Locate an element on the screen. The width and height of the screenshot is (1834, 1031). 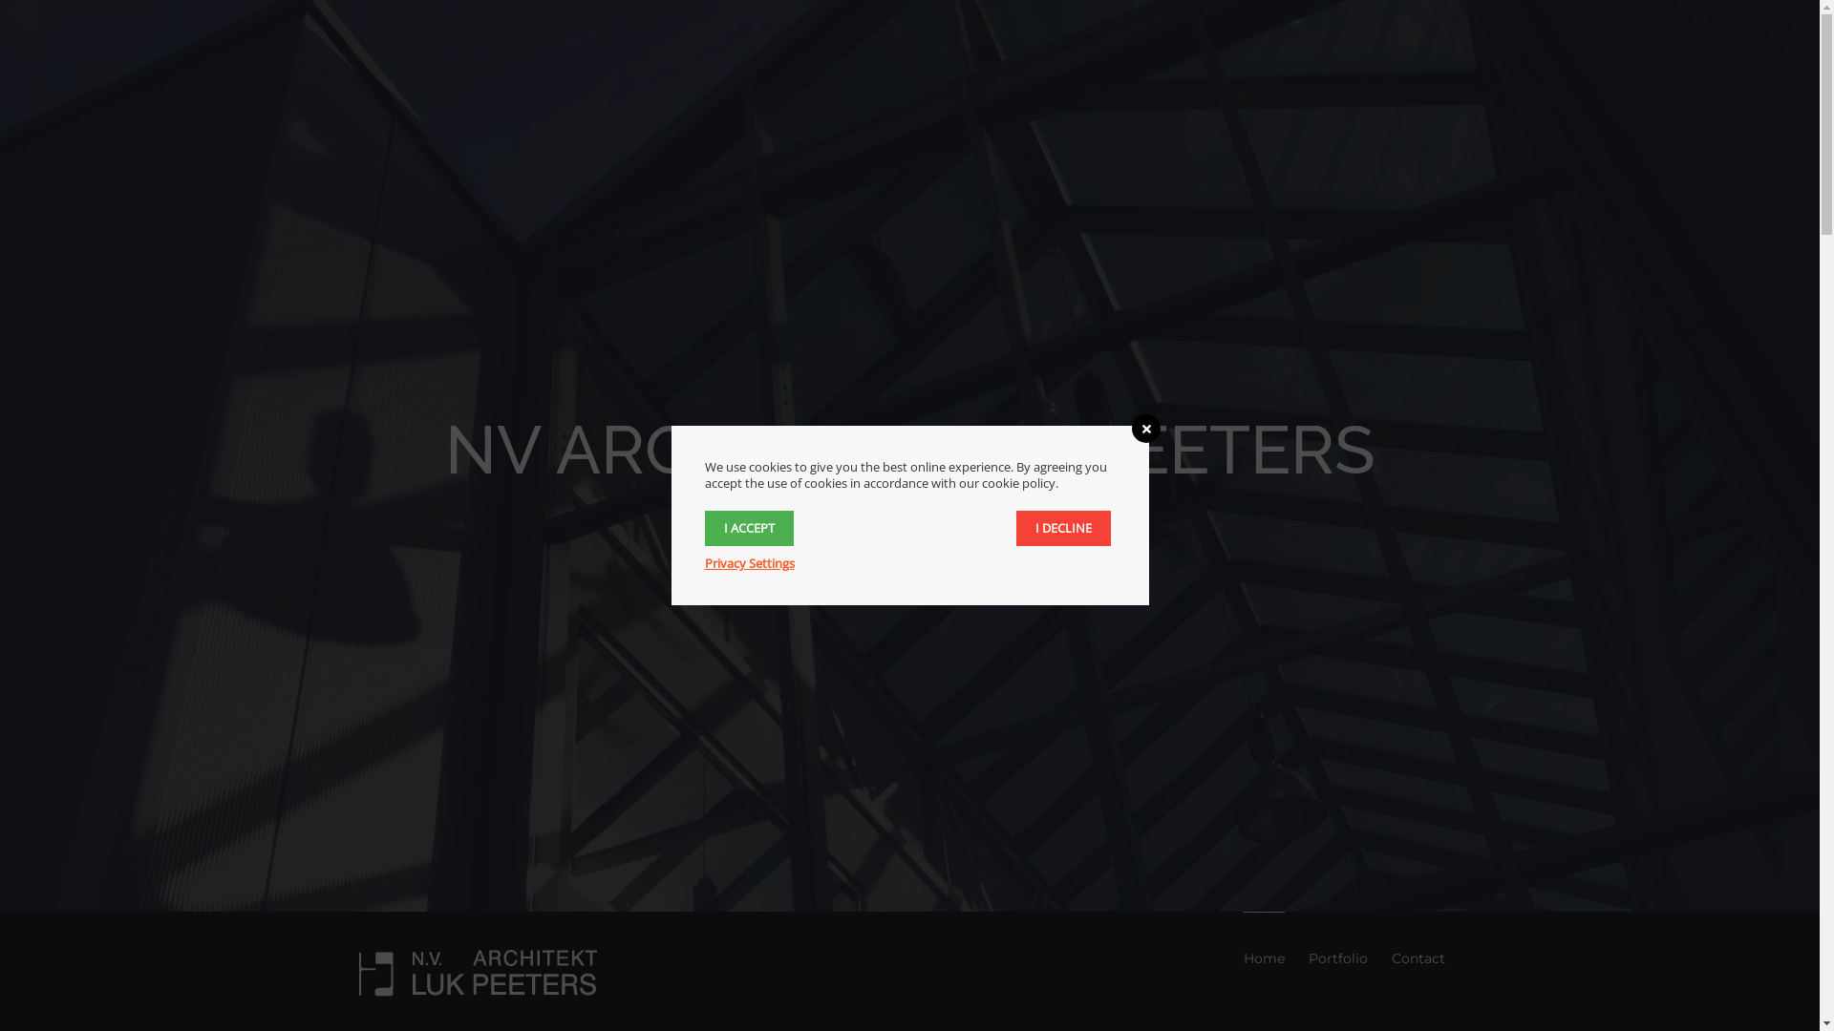
Home is located at coordinates (1265, 957).